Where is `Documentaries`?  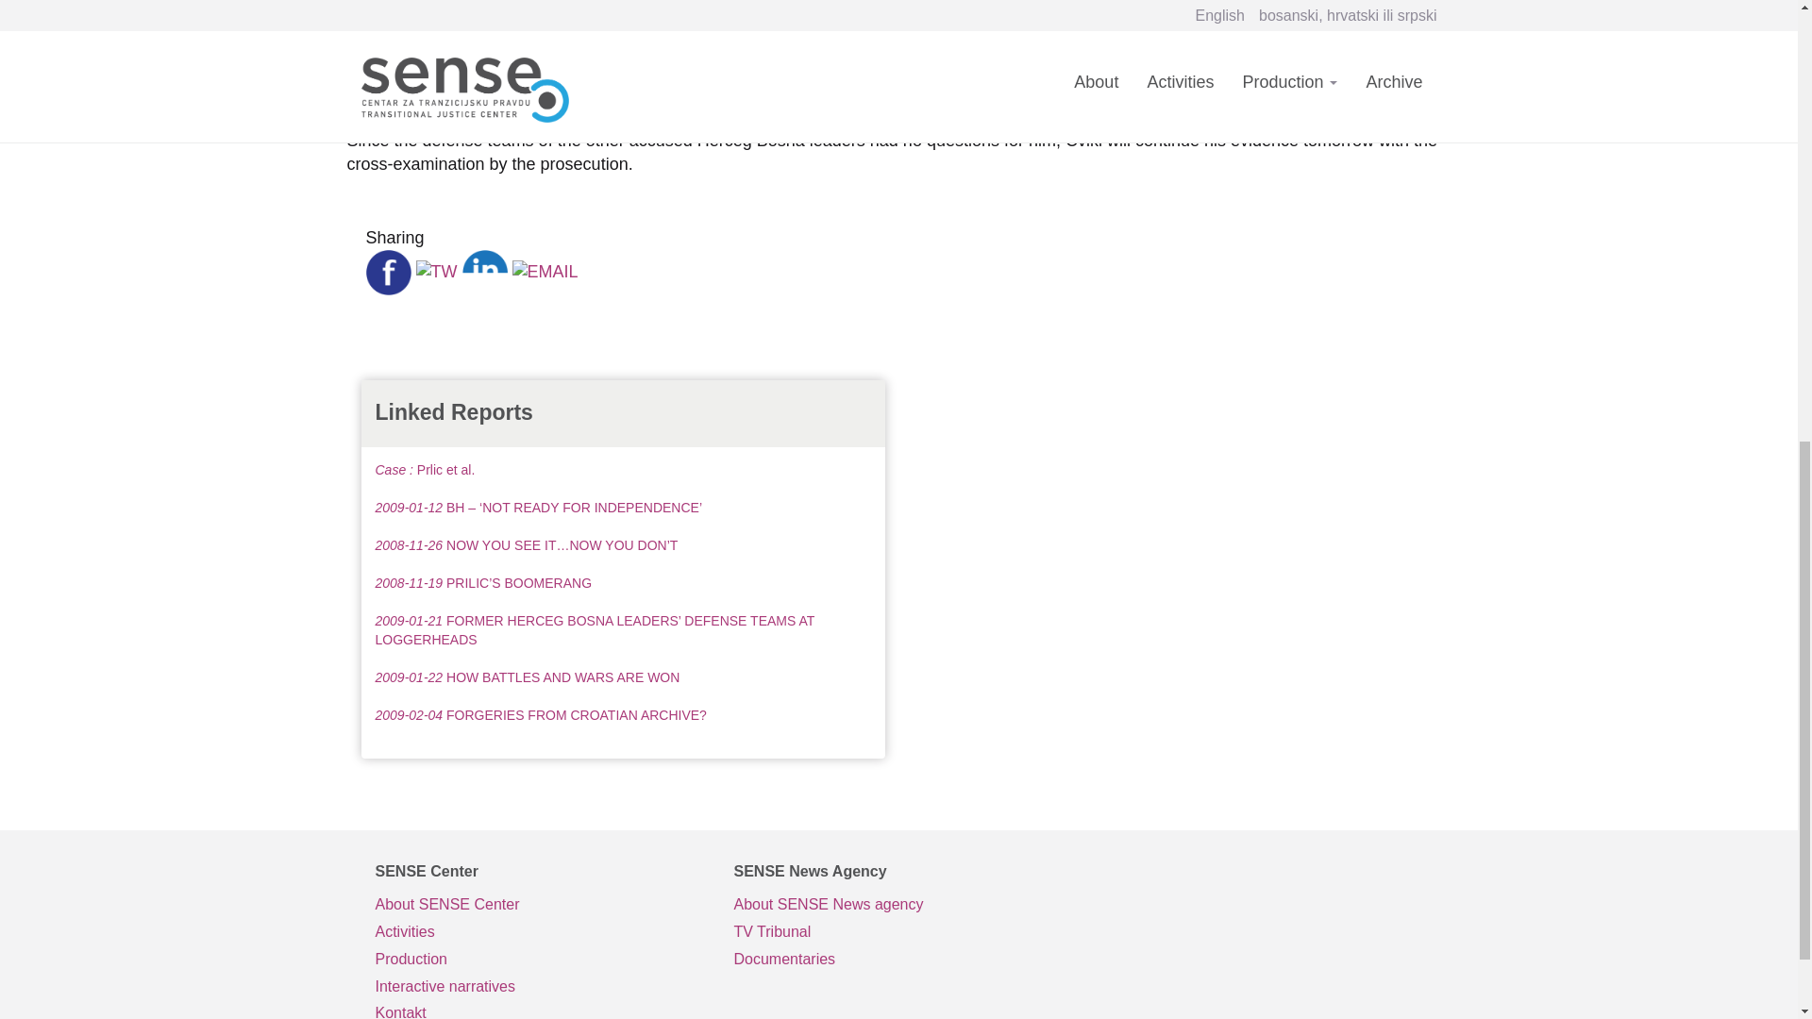
Documentaries is located at coordinates (898, 961).